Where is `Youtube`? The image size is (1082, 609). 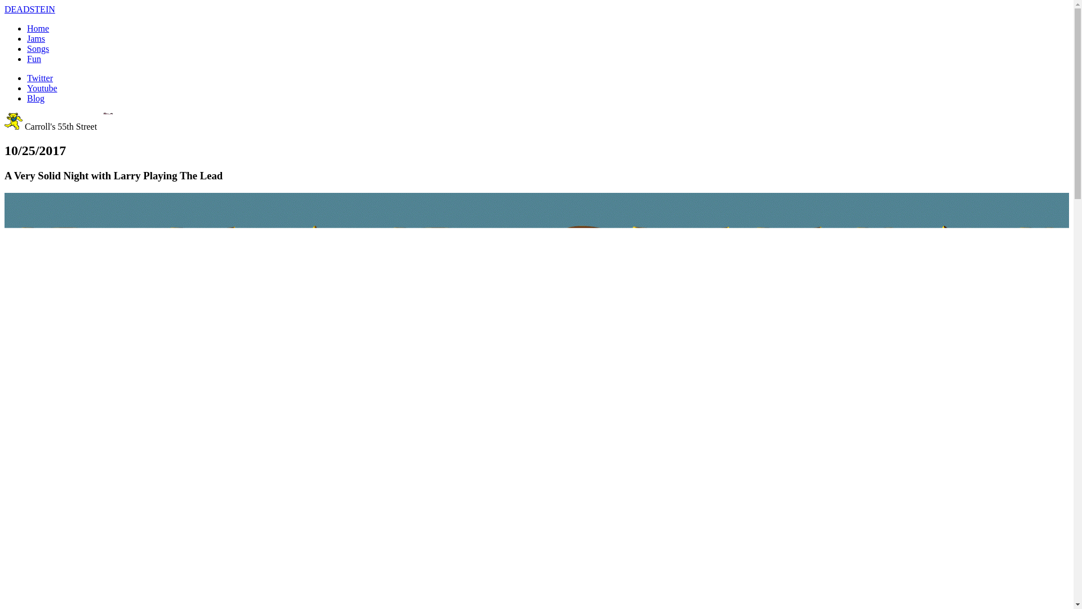
Youtube is located at coordinates (42, 88).